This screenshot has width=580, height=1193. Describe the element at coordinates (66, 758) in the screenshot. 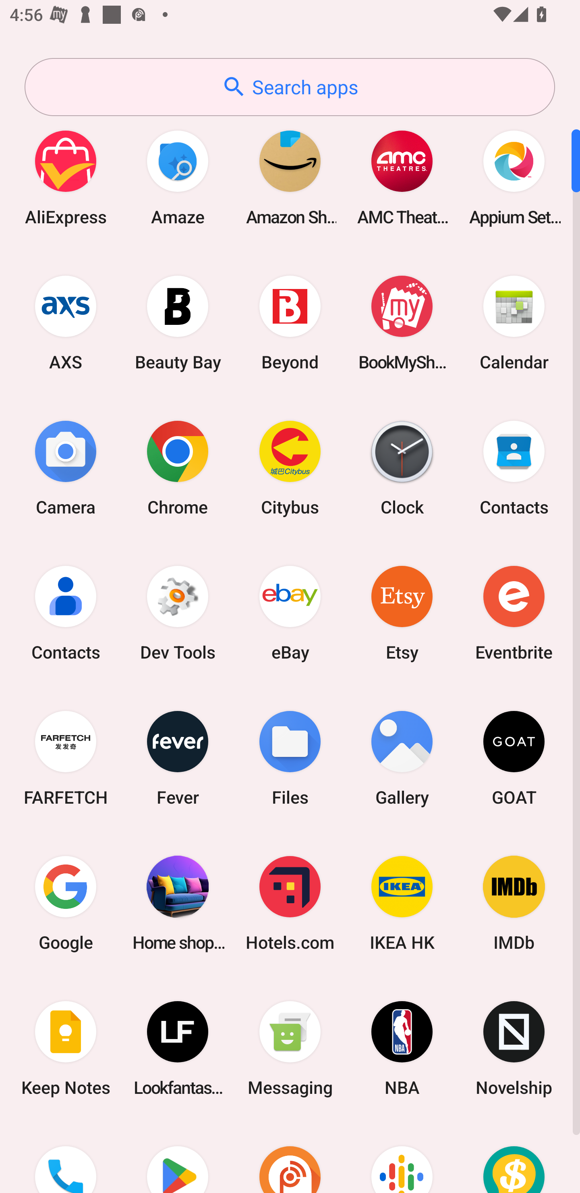

I see `FARFETCH` at that location.